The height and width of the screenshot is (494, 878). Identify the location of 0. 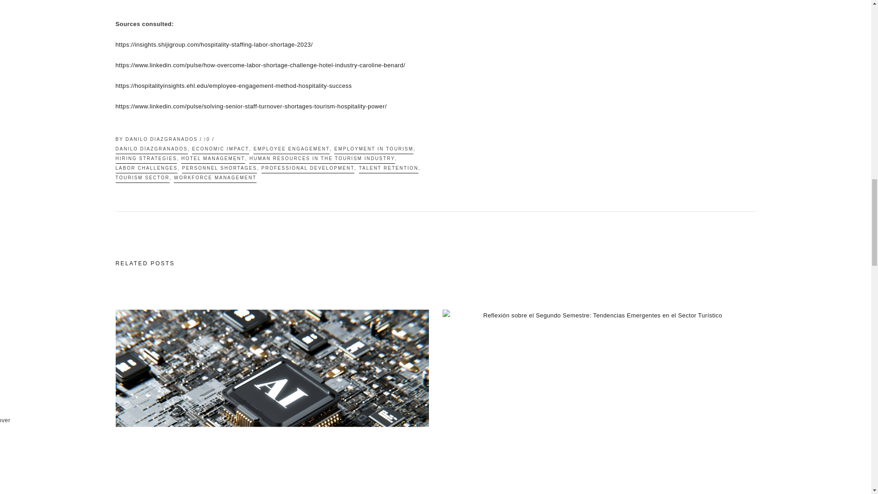
(207, 139).